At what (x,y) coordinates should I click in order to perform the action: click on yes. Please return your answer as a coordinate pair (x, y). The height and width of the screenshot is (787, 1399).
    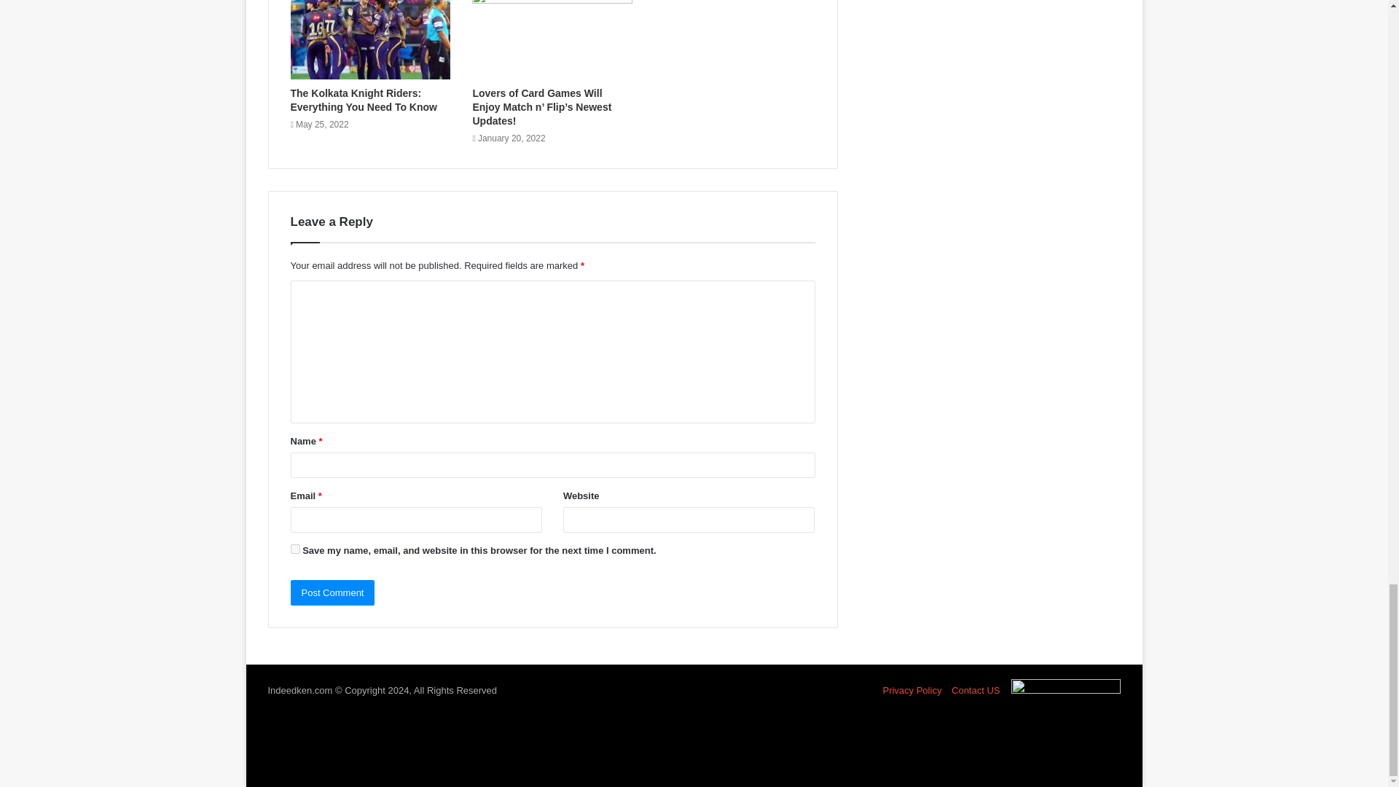
    Looking at the image, I should click on (294, 549).